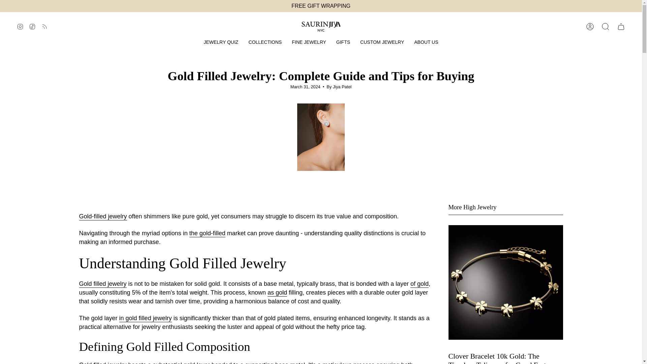  I want to click on COLLECTIONS, so click(265, 42).